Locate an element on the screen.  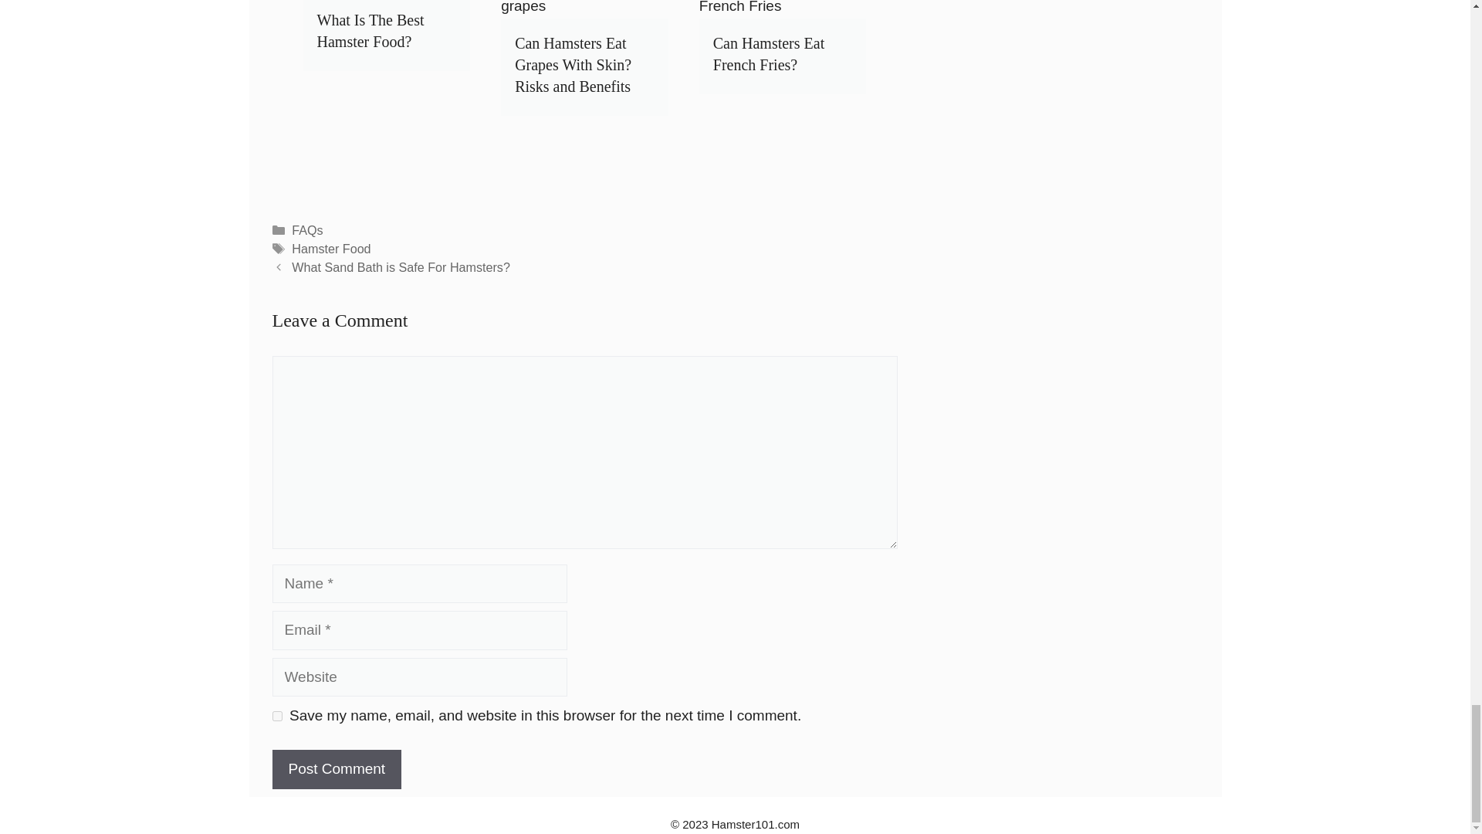
yes is located at coordinates (276, 717).